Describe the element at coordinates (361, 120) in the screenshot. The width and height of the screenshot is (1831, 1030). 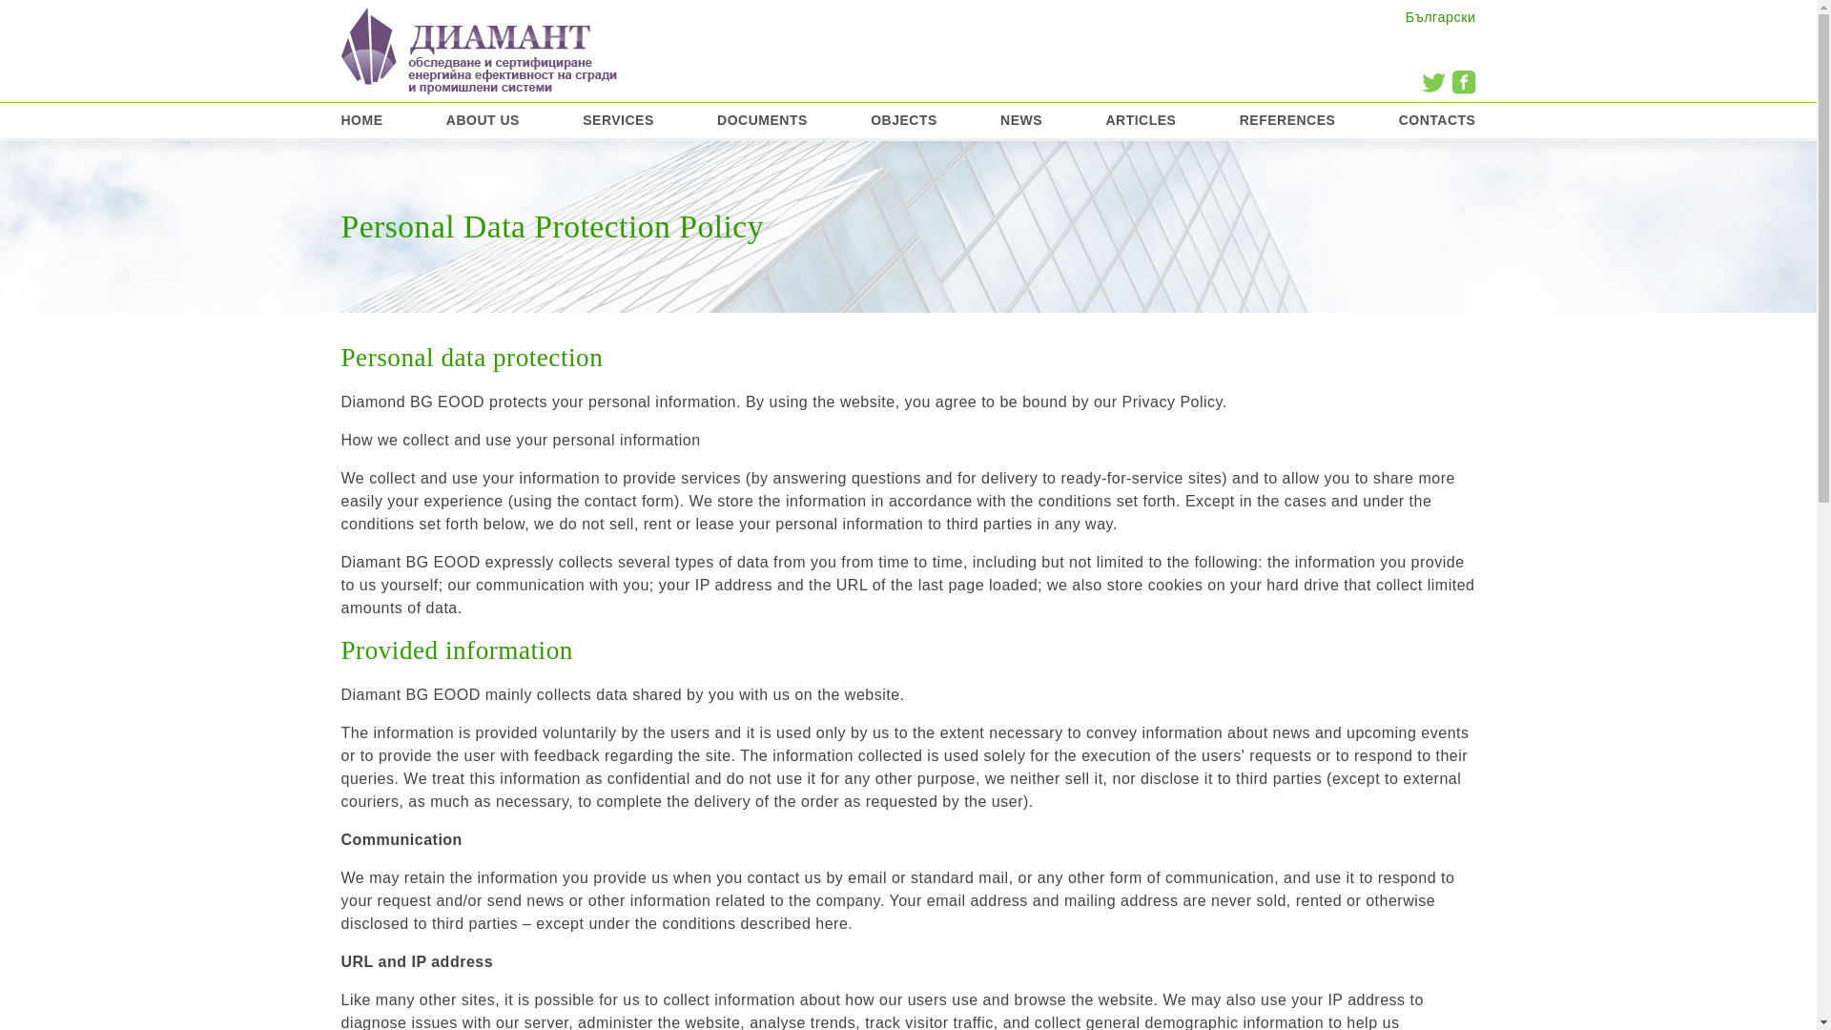
I see `HOME` at that location.